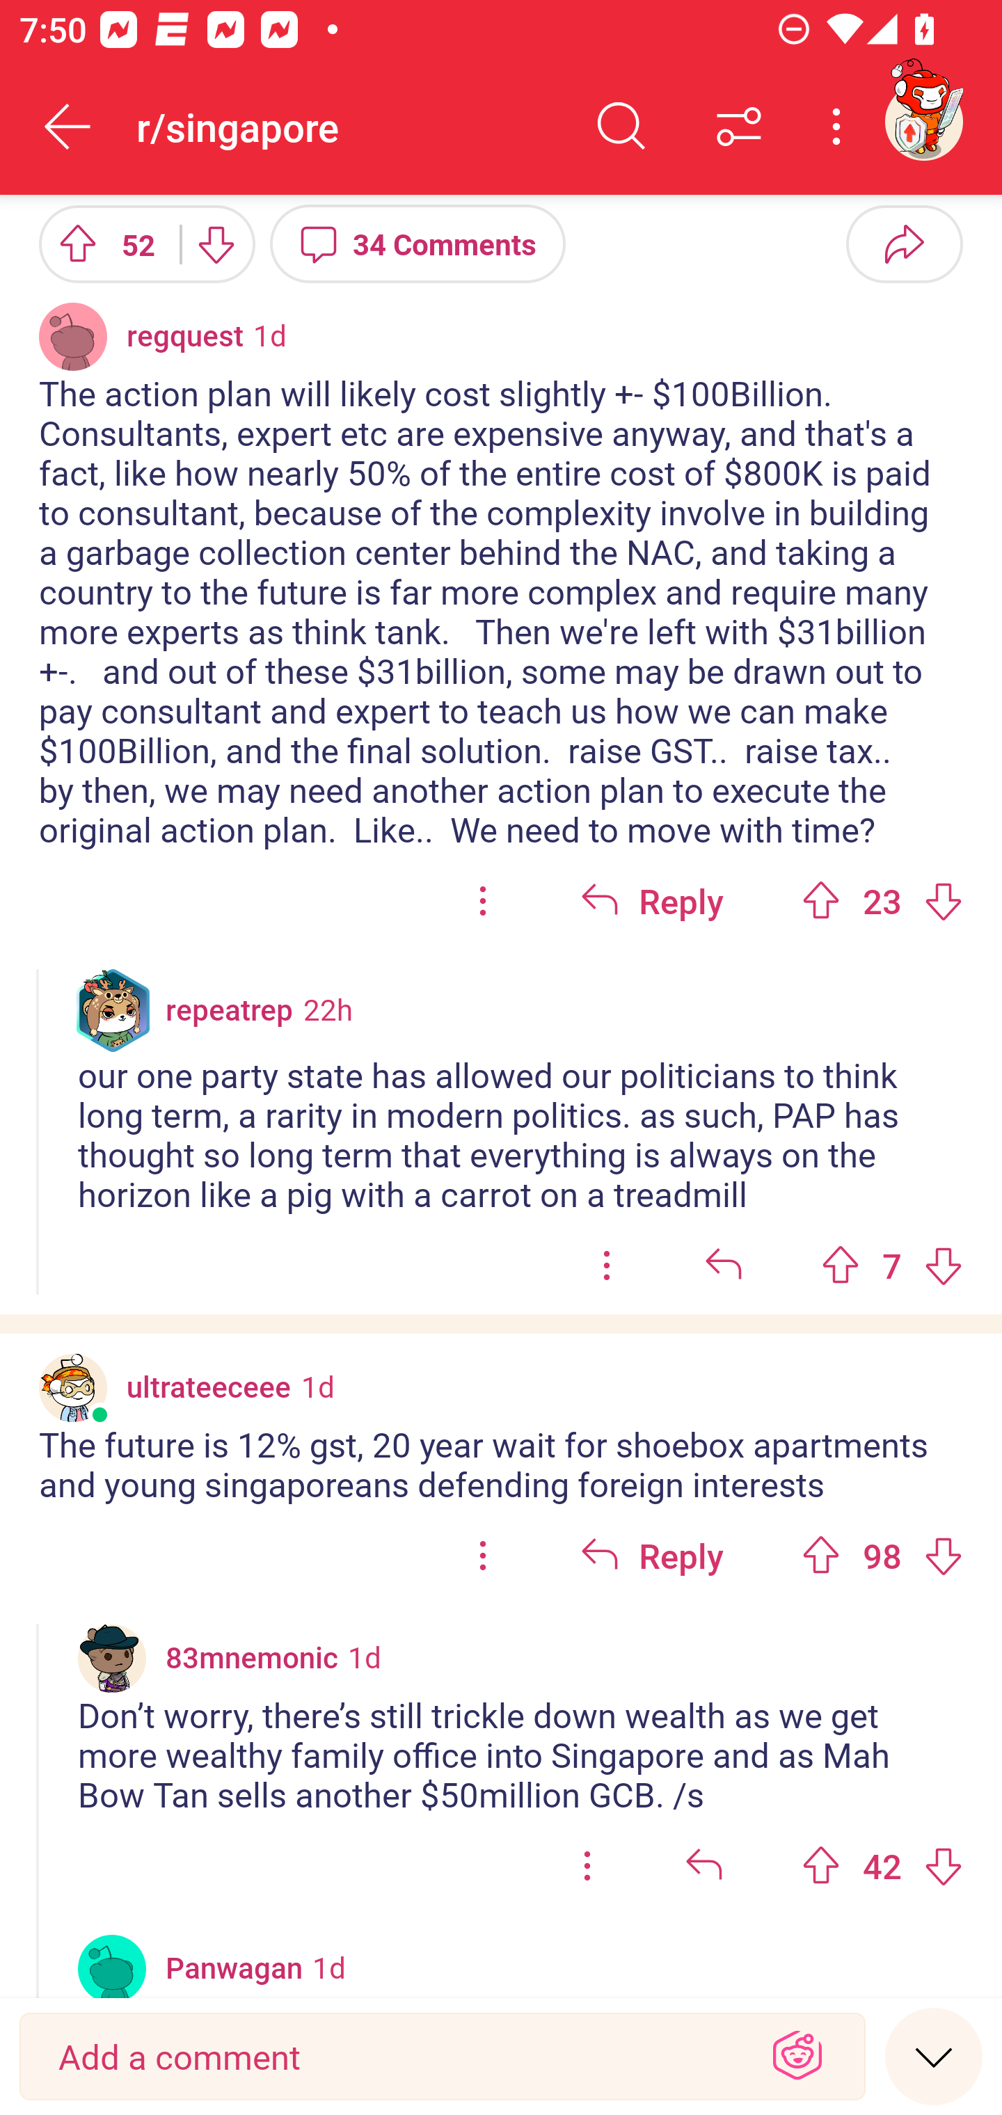 The image size is (1002, 2115). What do you see at coordinates (483, 1556) in the screenshot?
I see `options` at bounding box center [483, 1556].